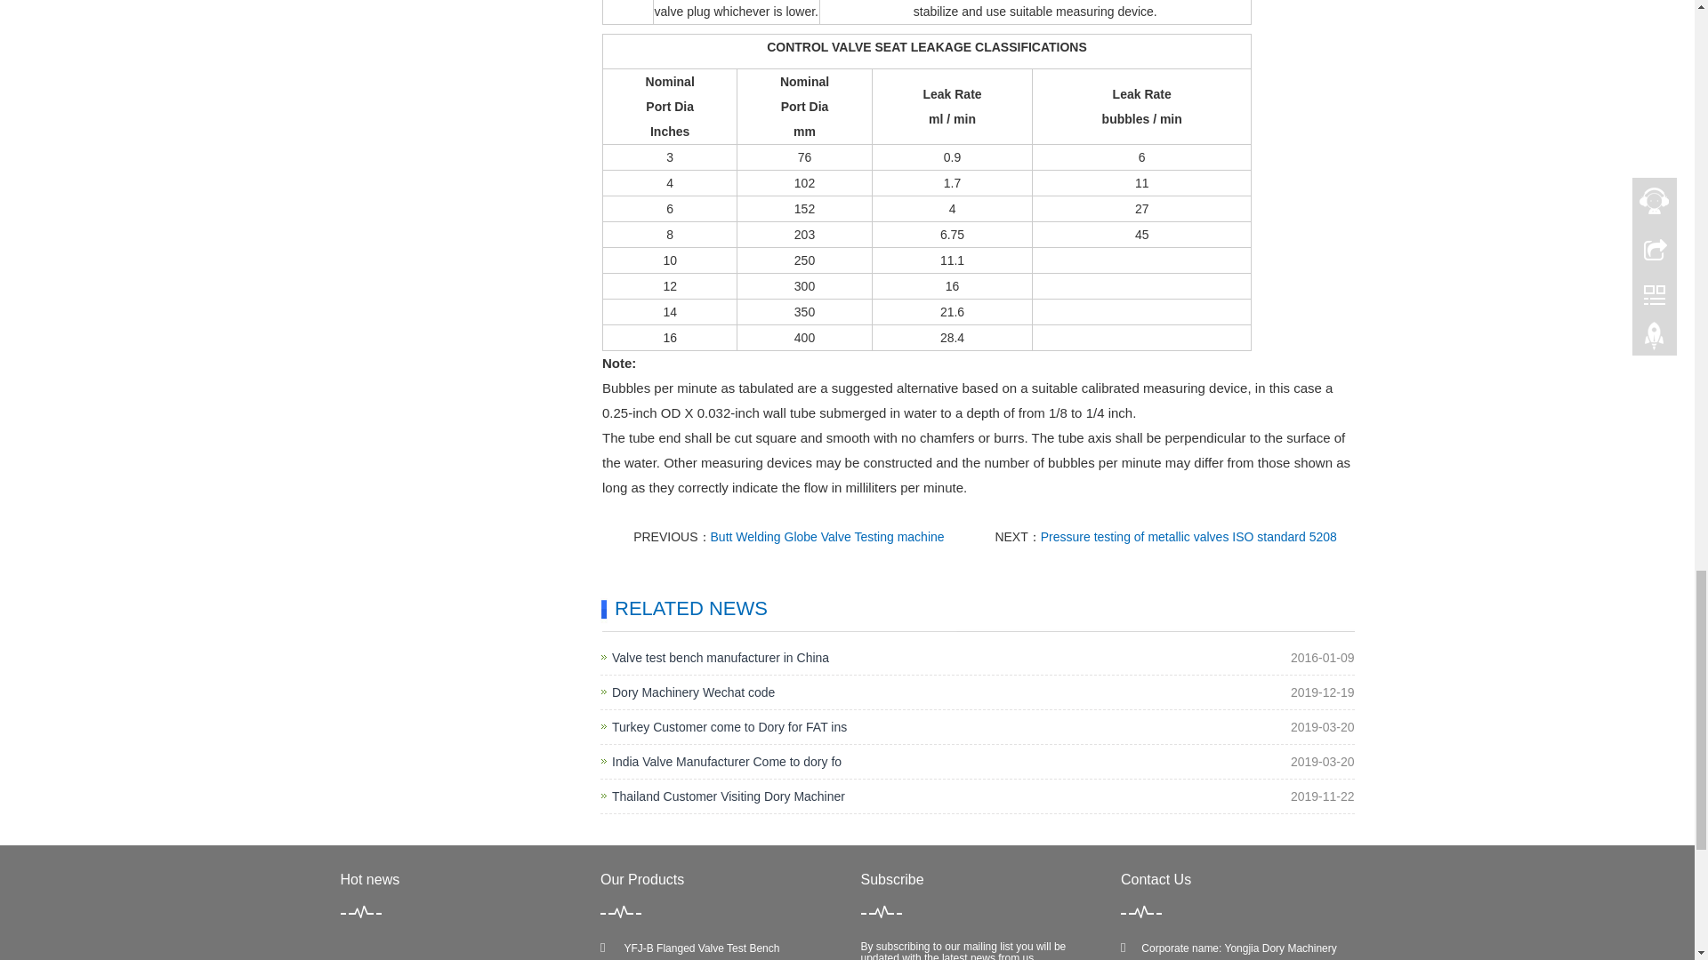 This screenshot has width=1708, height=960. I want to click on India Valve Manufacturer Come to dory for FAT test, so click(726, 761).